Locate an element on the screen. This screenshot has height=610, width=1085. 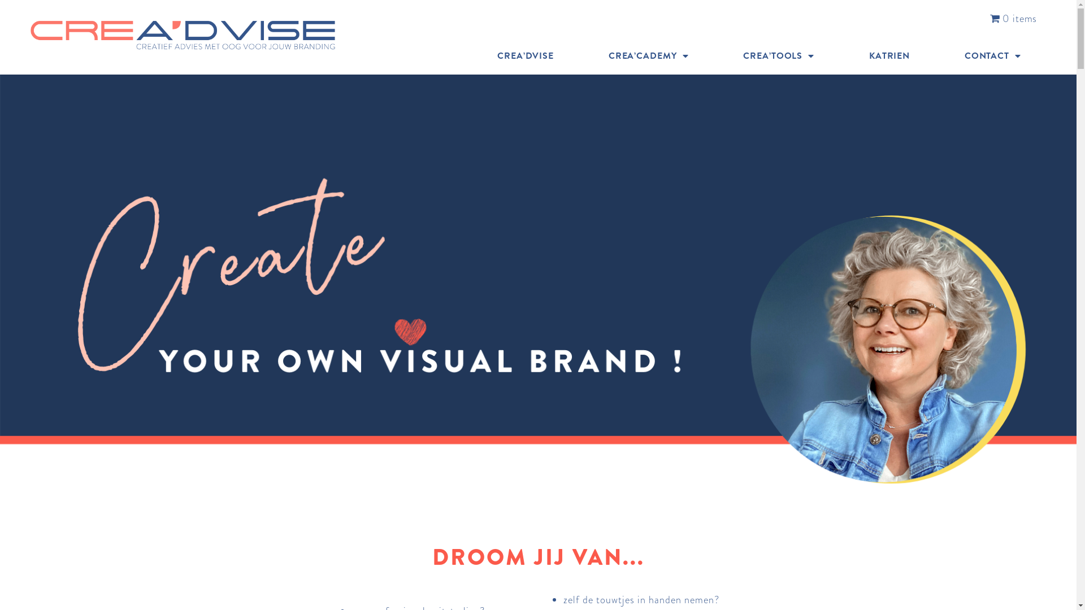
CONTACT is located at coordinates (992, 56).